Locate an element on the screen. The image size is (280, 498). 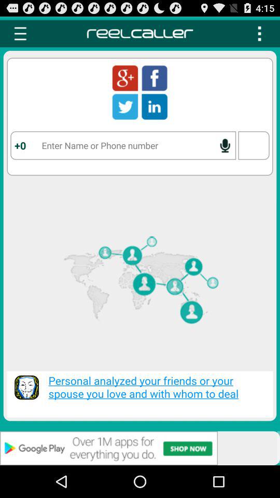
go to settings is located at coordinates (20, 33).